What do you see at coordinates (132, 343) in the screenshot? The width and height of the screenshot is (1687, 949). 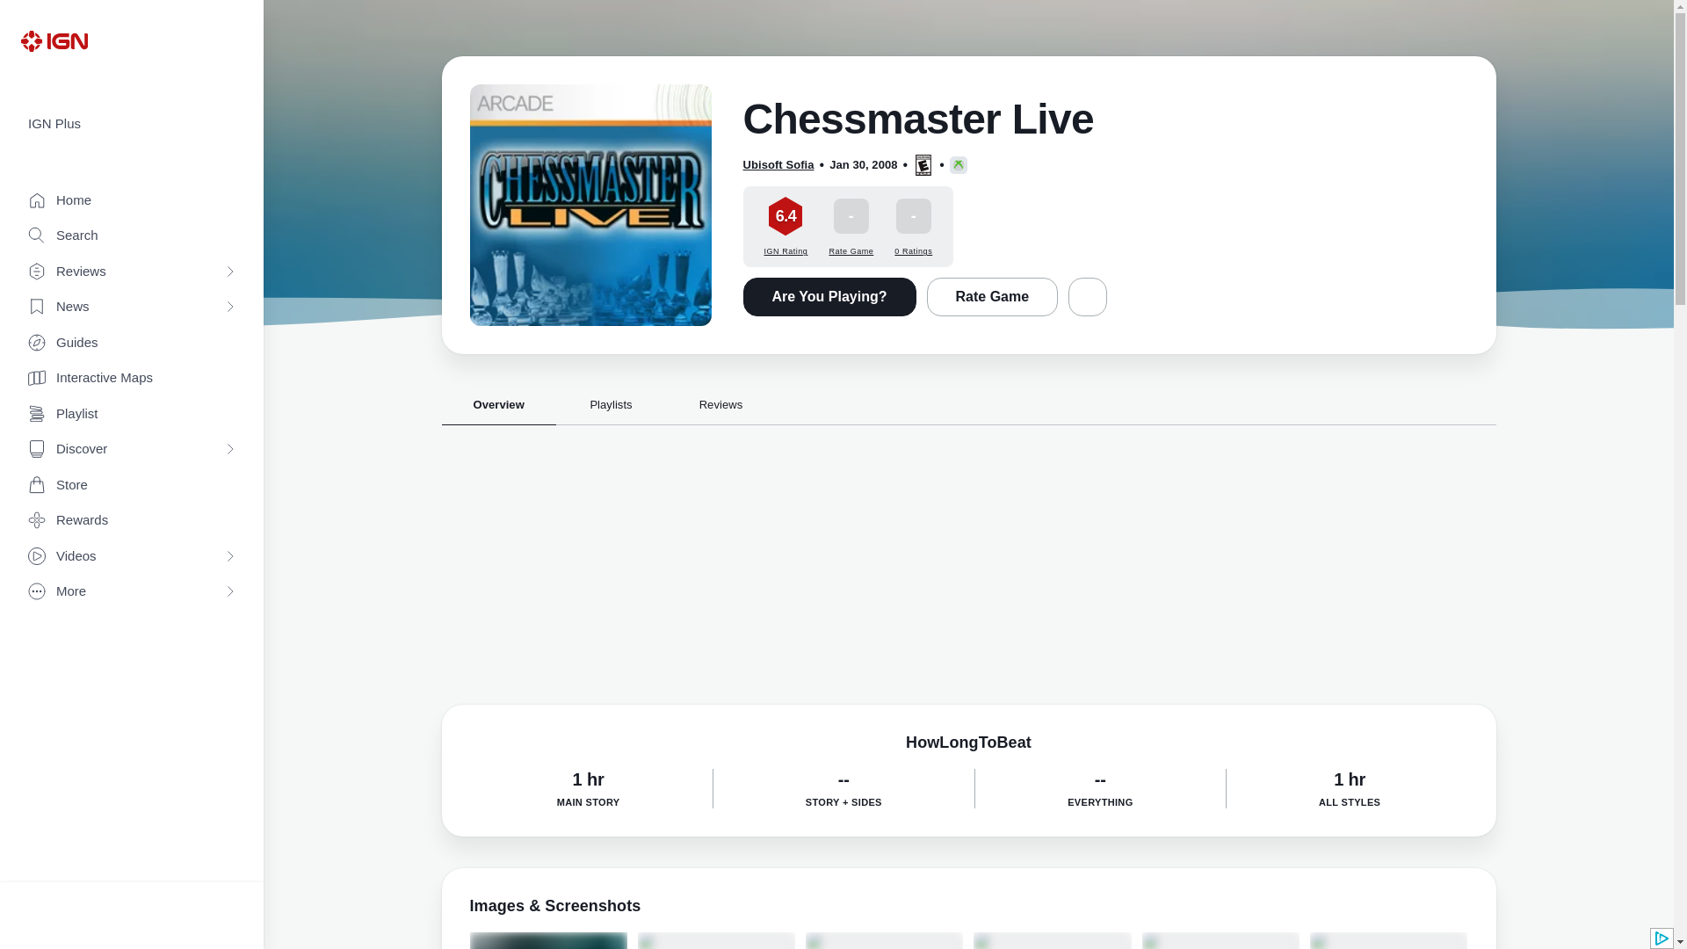 I see `Guides` at bounding box center [132, 343].